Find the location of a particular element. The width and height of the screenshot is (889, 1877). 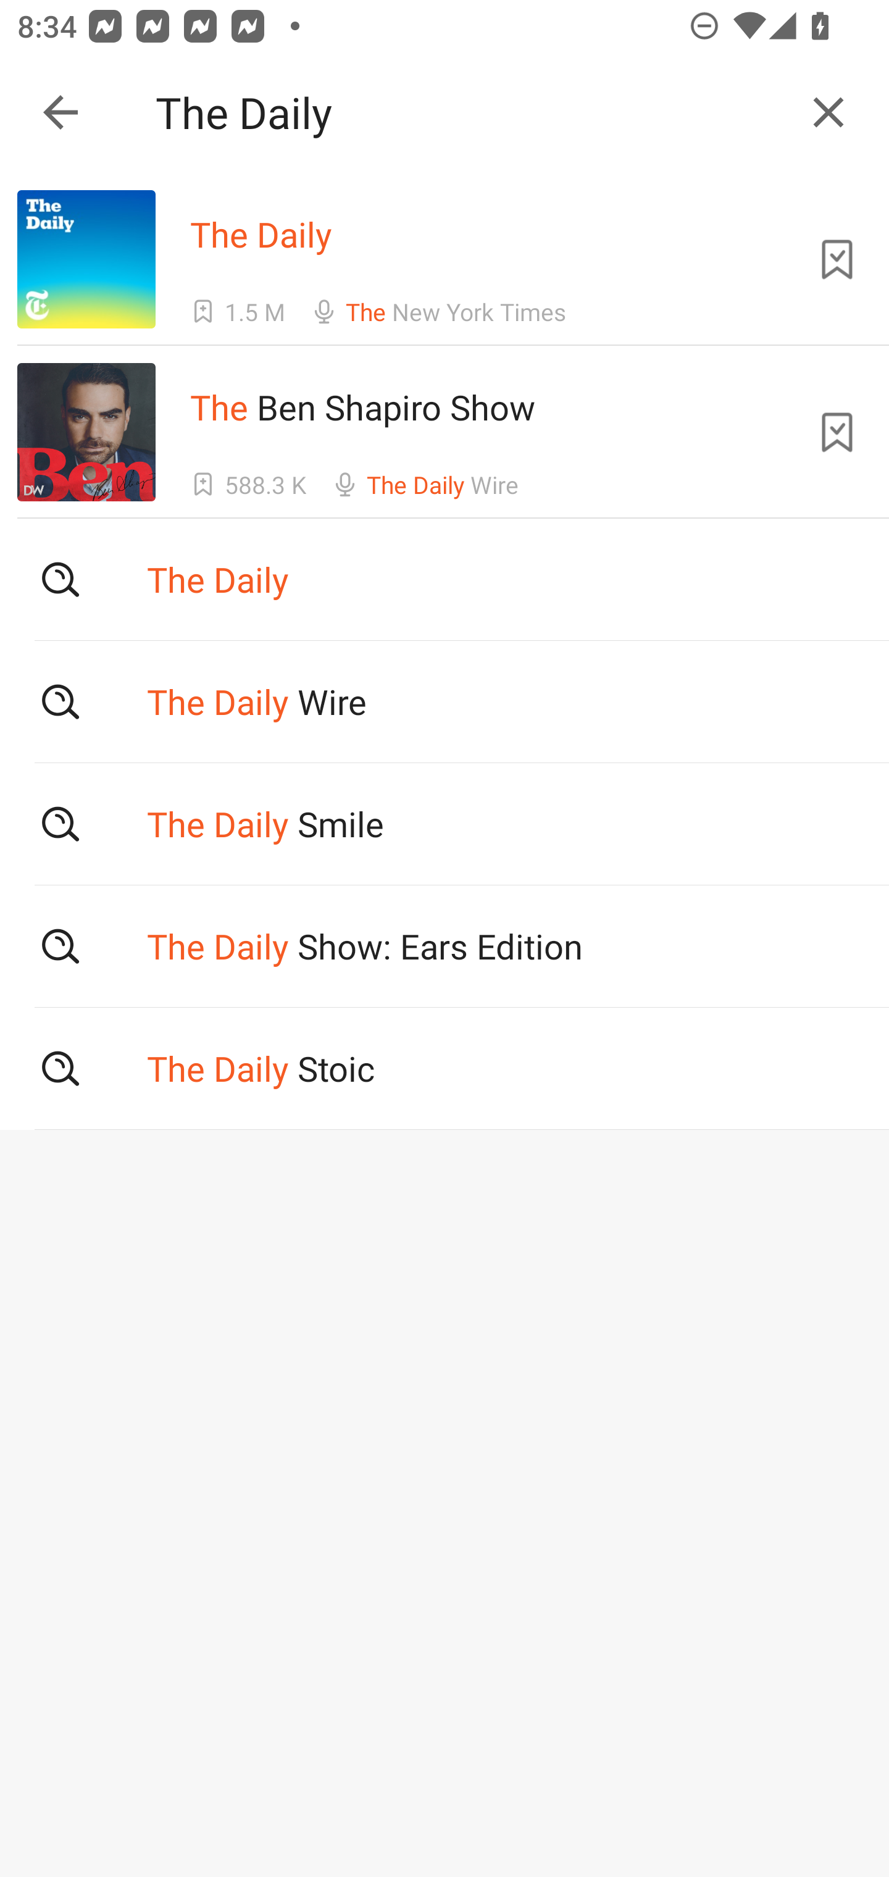

Clear query is located at coordinates (828, 112).